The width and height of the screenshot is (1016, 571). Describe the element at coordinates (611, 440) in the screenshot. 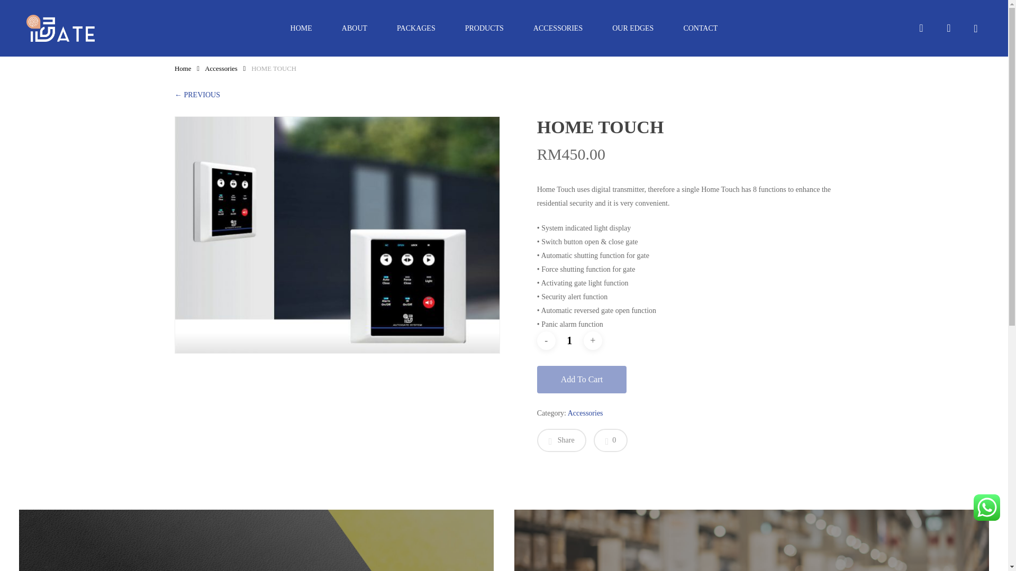

I see `Love this` at that location.